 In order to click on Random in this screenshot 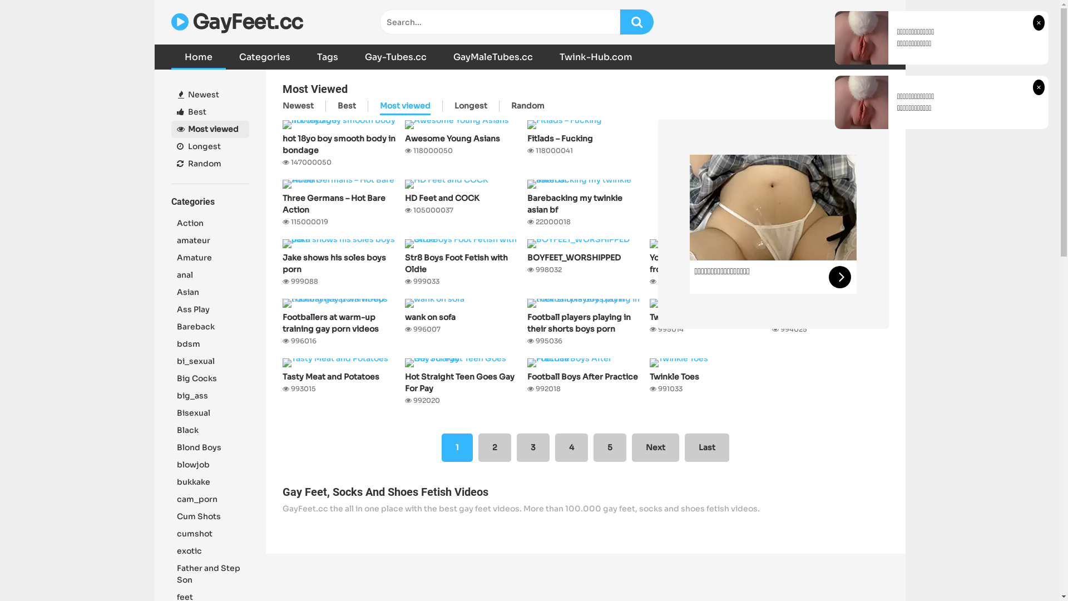, I will do `click(210, 164)`.